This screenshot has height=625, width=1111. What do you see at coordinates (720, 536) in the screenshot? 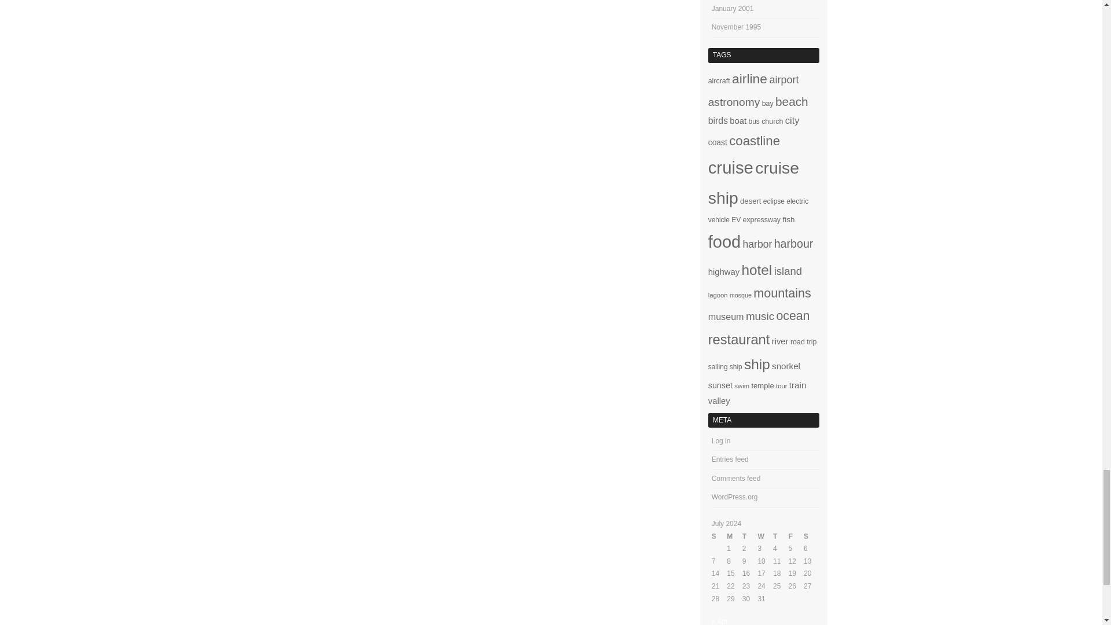
I see `Sunday` at bounding box center [720, 536].